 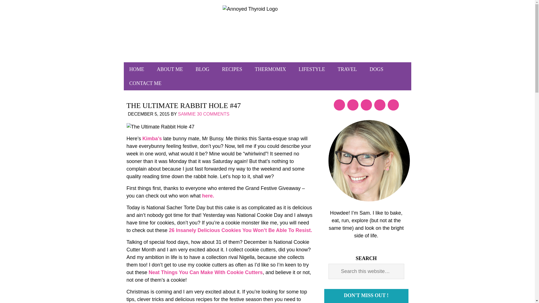 What do you see at coordinates (145, 83) in the screenshot?
I see `CONTACT ME` at bounding box center [145, 83].